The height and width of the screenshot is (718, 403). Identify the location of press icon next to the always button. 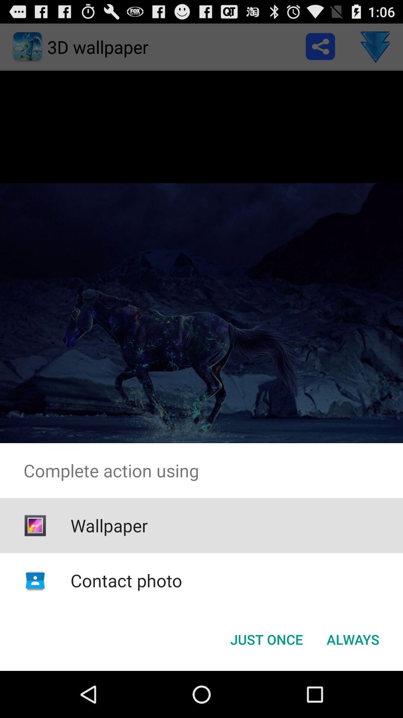
(266, 639).